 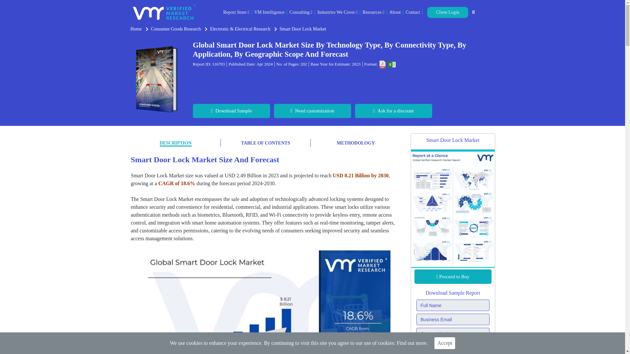 I want to click on Consulting, so click(x=301, y=12).